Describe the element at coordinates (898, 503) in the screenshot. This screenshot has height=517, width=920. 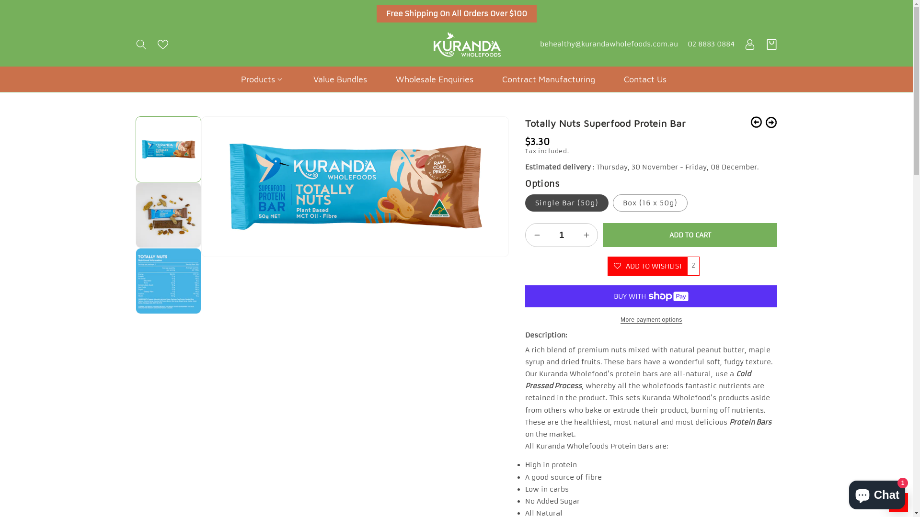
I see `MY WISHLIST` at that location.